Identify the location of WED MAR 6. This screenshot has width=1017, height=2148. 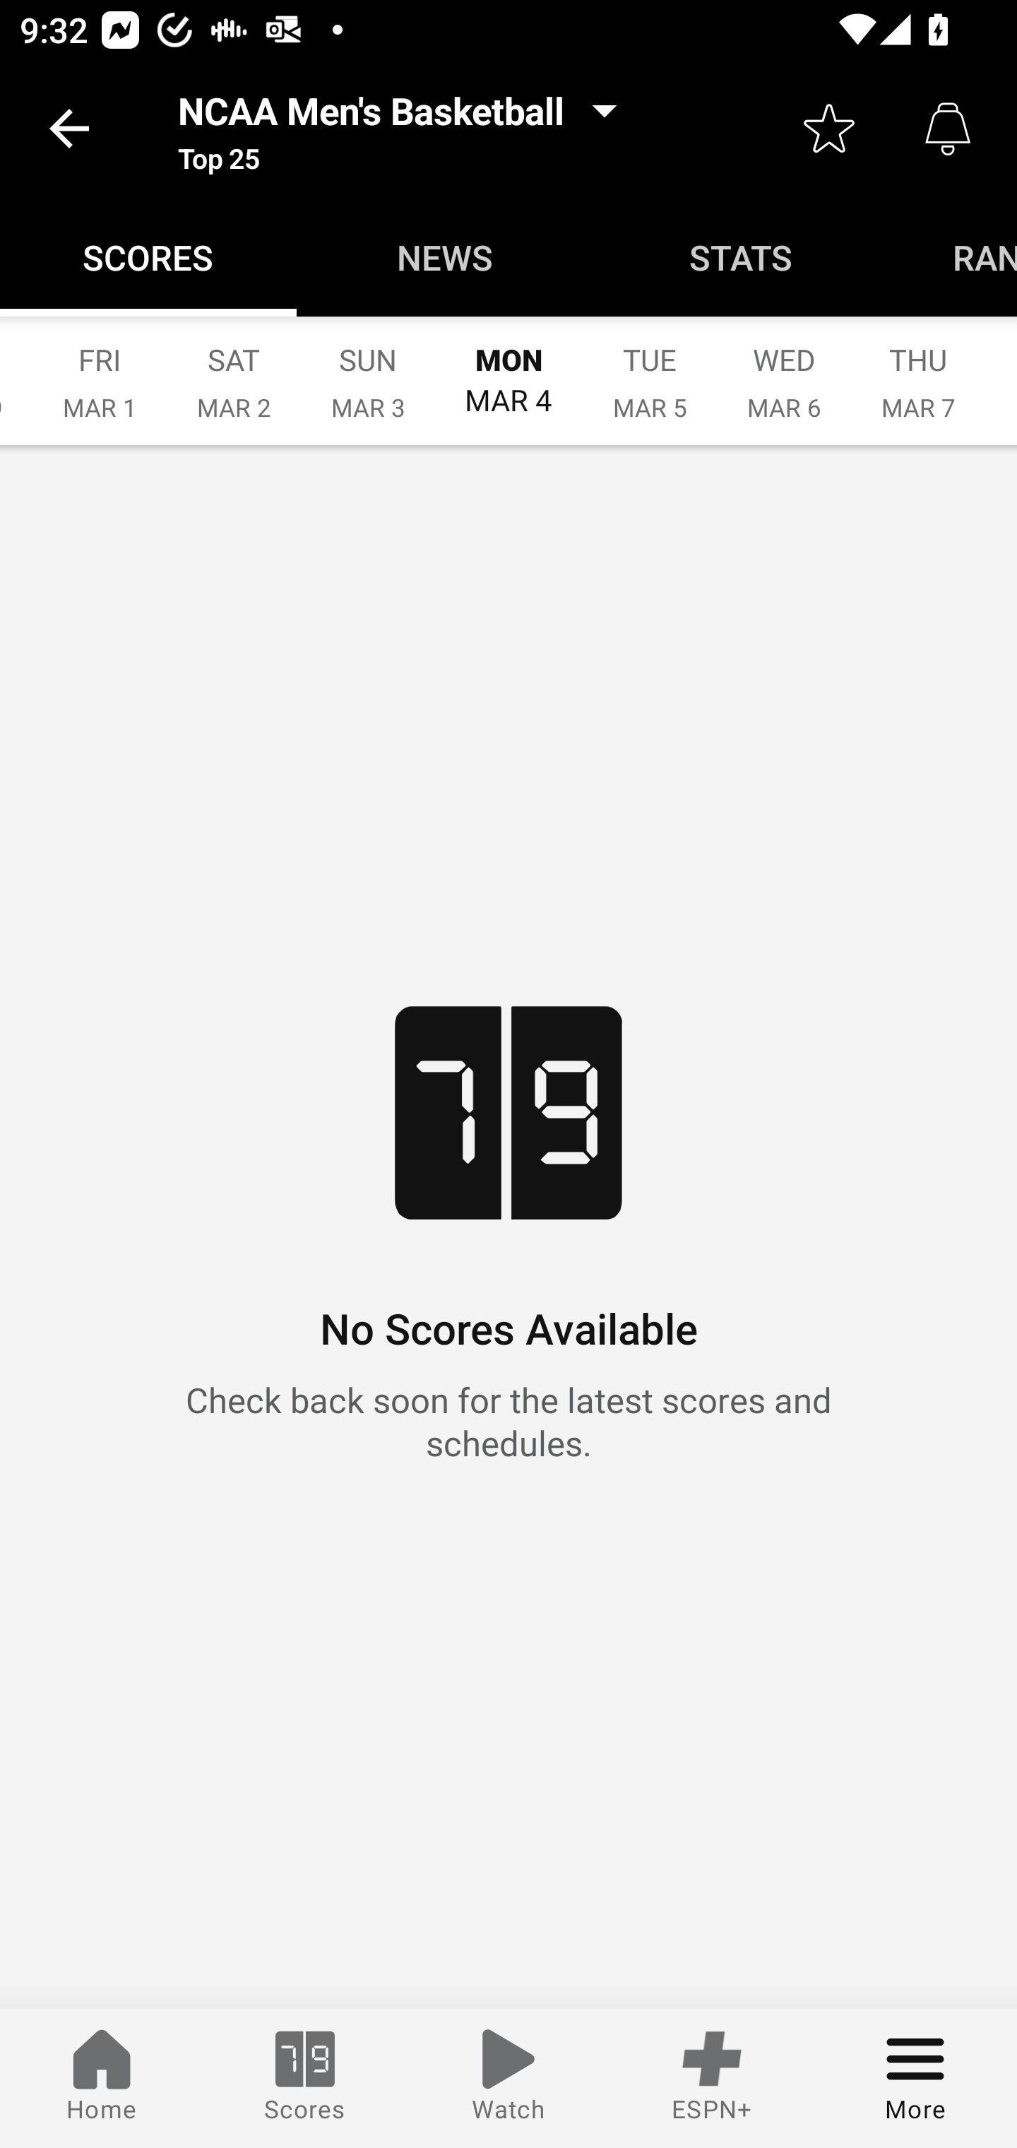
(784, 367).